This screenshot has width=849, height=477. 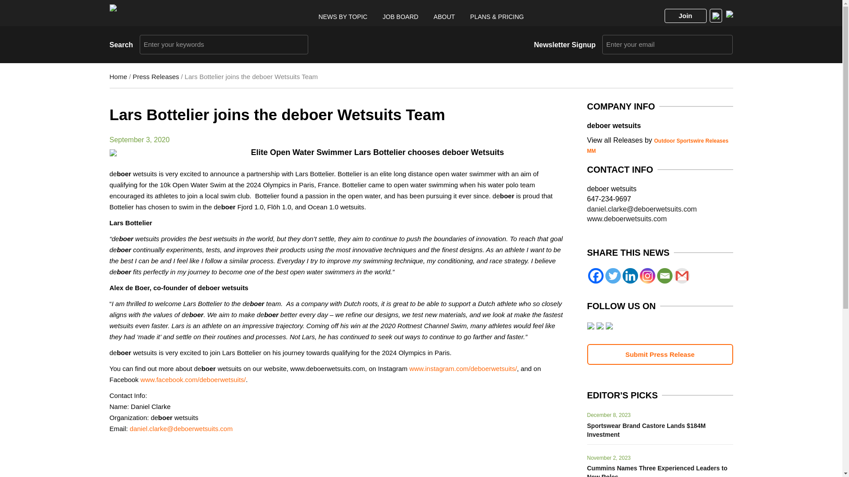 I want to click on ABOUT, so click(x=444, y=17).